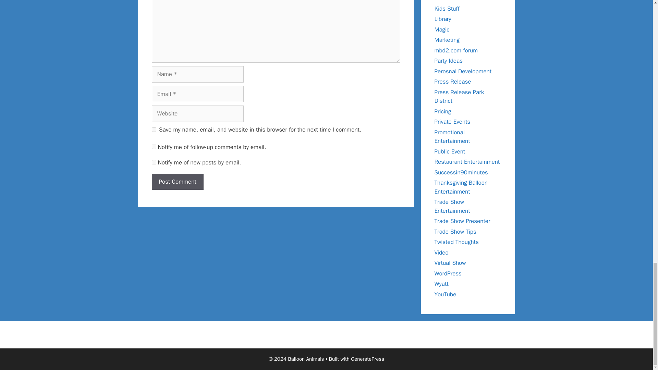 This screenshot has height=370, width=658. Describe the element at coordinates (154, 129) in the screenshot. I see `yes` at that location.